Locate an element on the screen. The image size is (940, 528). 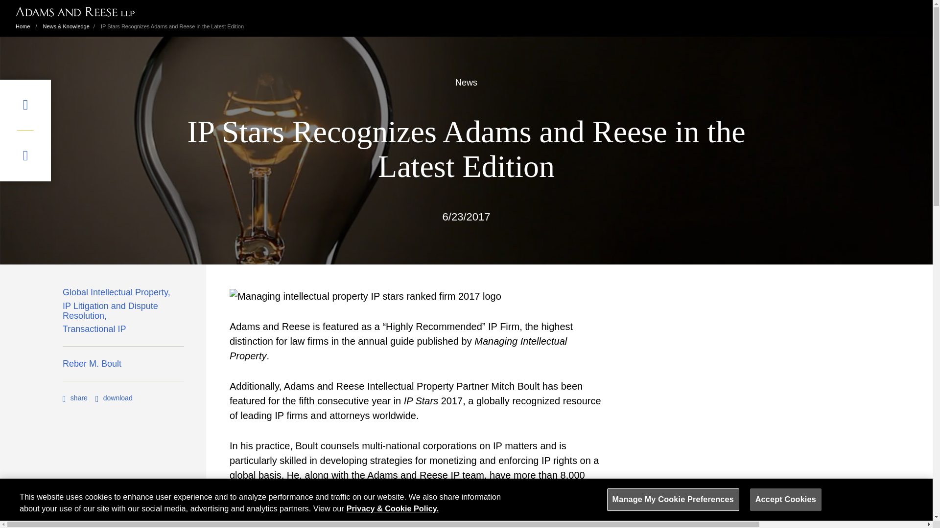
Accept Cookies is located at coordinates (786, 500).